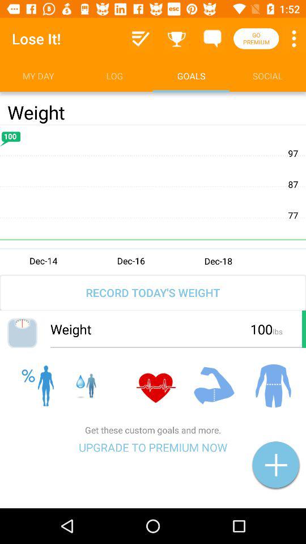 This screenshot has height=544, width=306. What do you see at coordinates (212, 39) in the screenshot?
I see `launch icon above the goals item` at bounding box center [212, 39].